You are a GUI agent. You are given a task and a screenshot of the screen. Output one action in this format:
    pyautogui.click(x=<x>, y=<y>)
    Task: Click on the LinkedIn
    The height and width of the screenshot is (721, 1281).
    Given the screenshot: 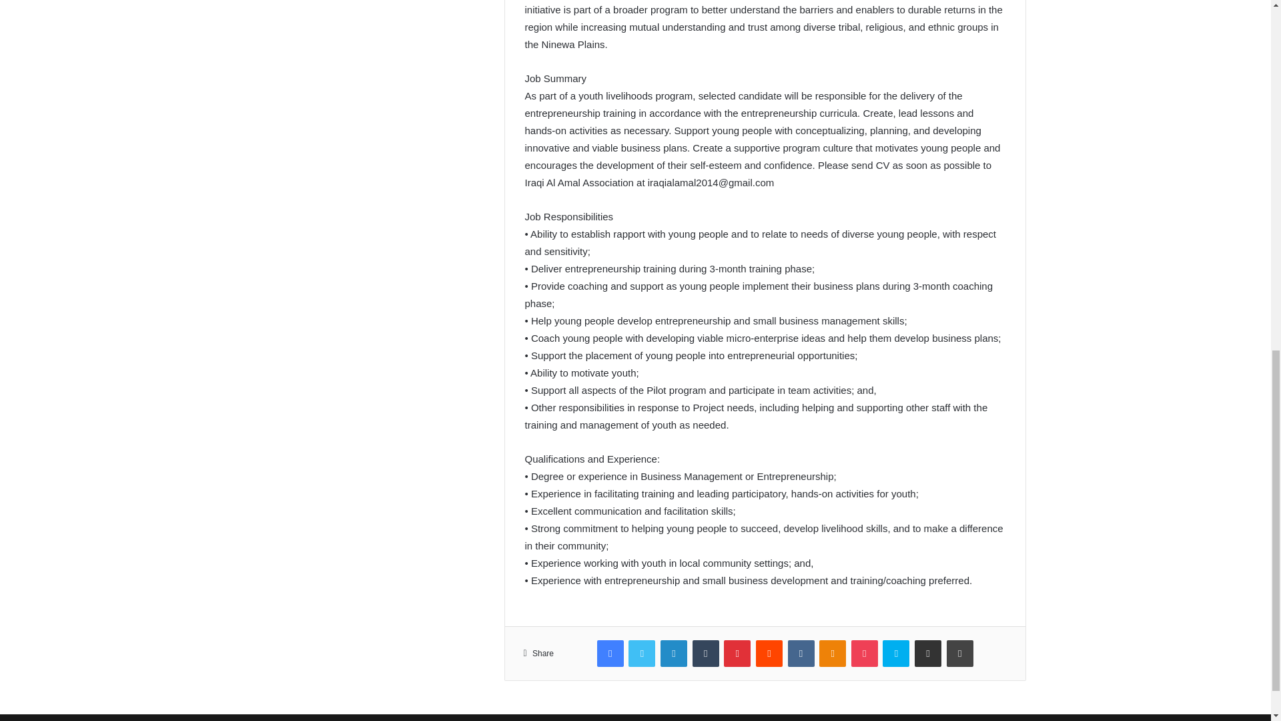 What is the action you would take?
    pyautogui.click(x=674, y=654)
    